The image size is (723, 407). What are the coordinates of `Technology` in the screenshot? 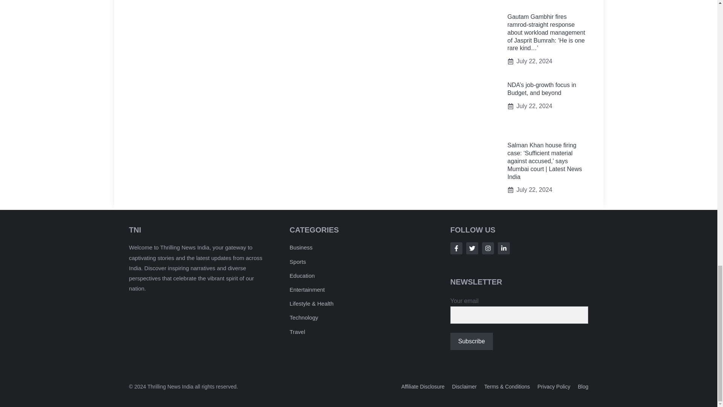 It's located at (304, 317).